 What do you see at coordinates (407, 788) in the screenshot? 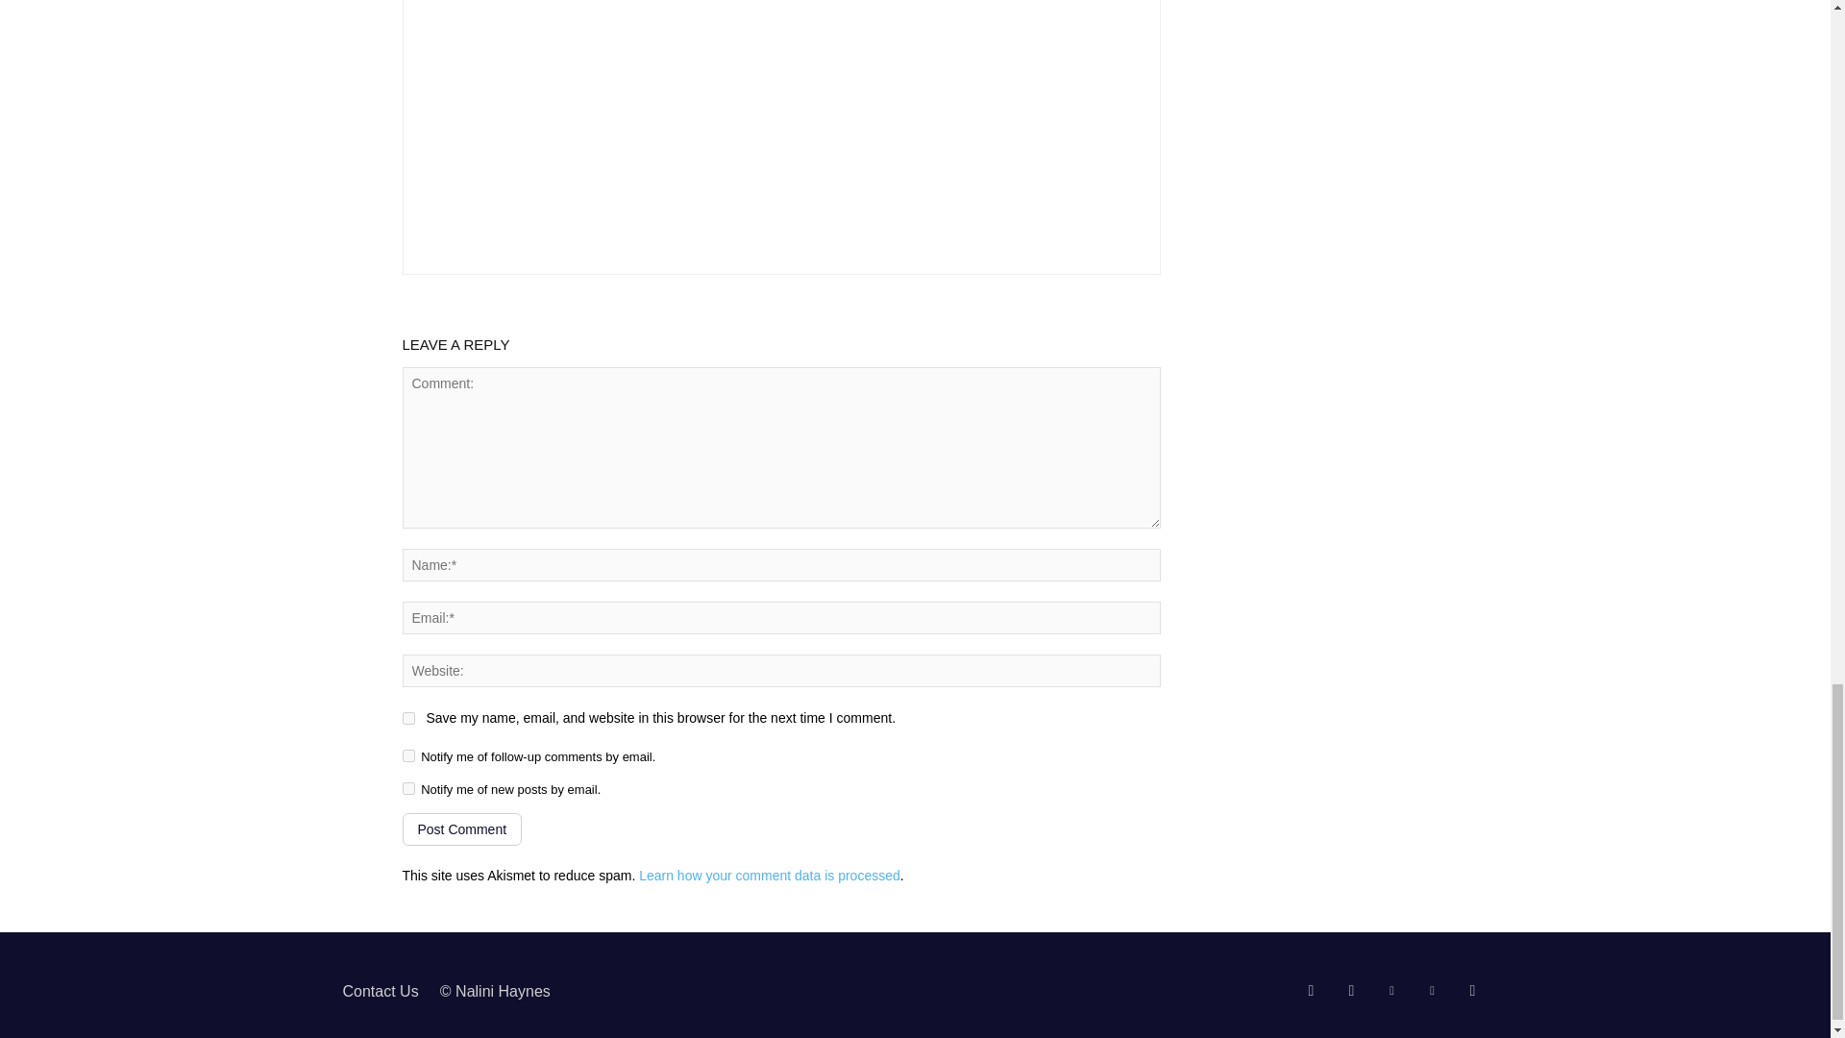
I see `subscribe` at bounding box center [407, 788].